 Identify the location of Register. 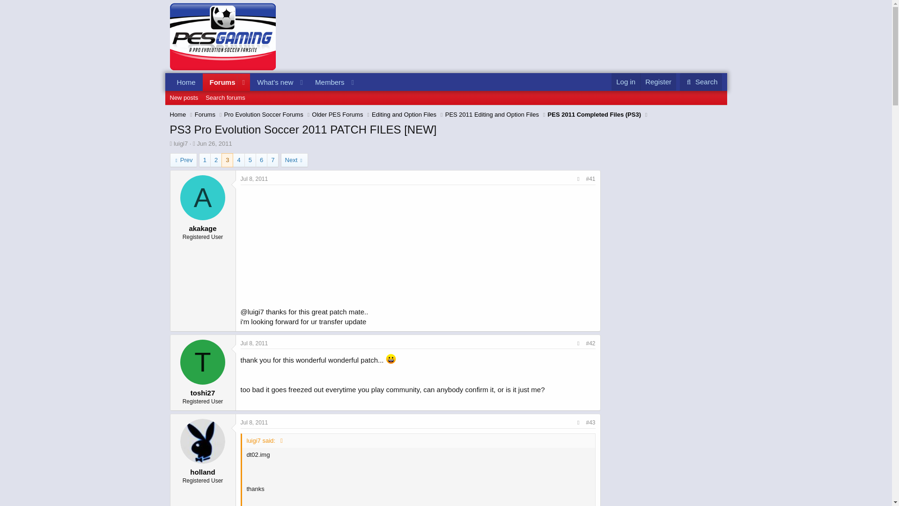
(186, 82).